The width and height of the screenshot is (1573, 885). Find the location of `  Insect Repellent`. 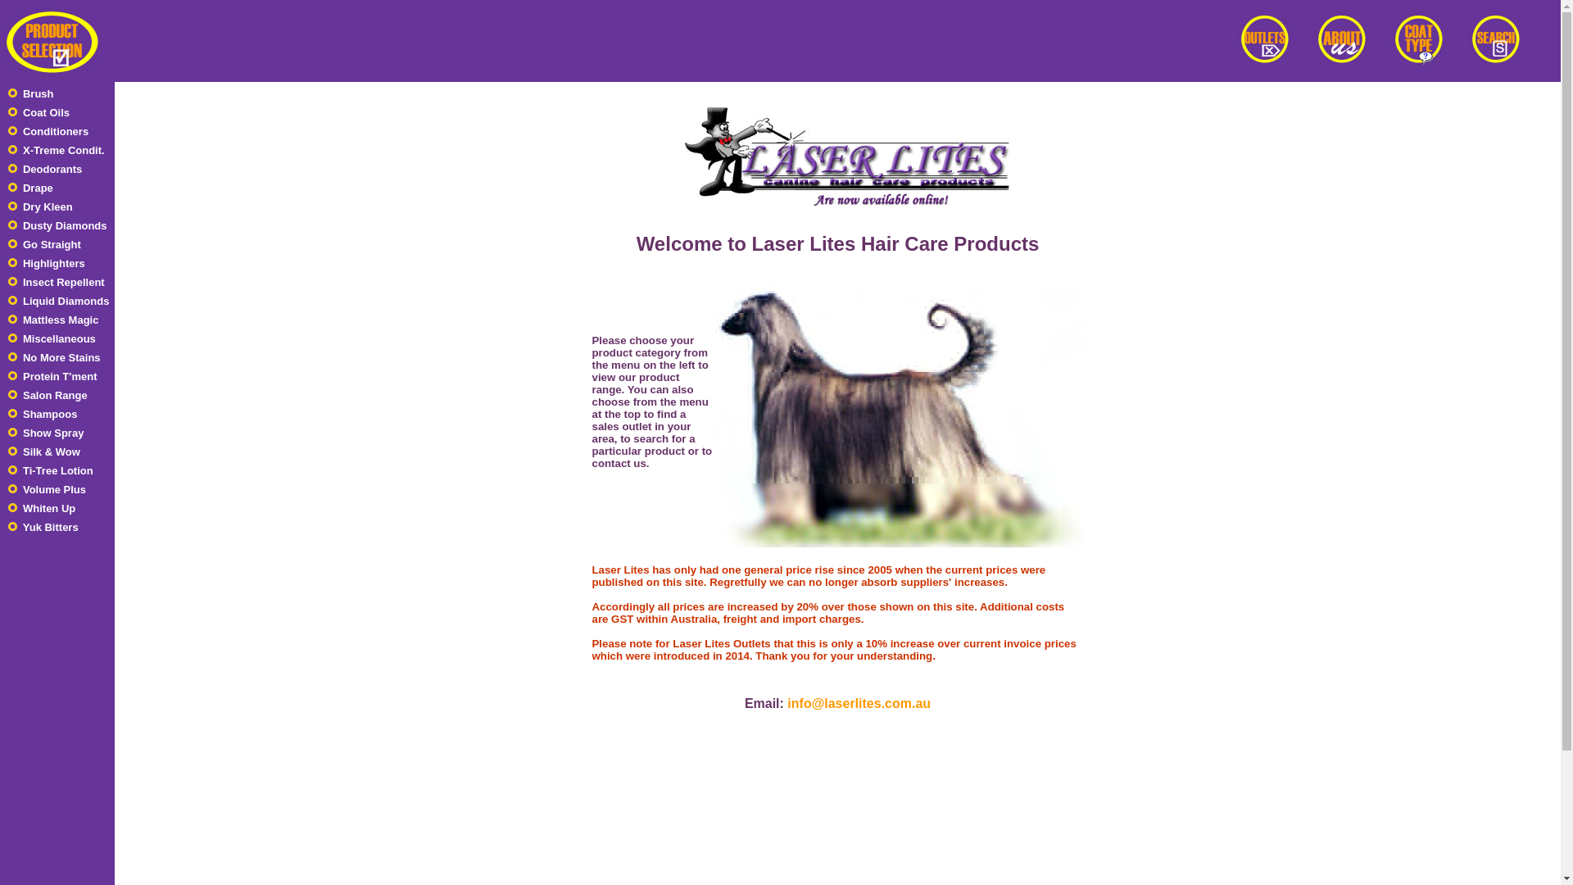

  Insect Repellent is located at coordinates (57, 282).